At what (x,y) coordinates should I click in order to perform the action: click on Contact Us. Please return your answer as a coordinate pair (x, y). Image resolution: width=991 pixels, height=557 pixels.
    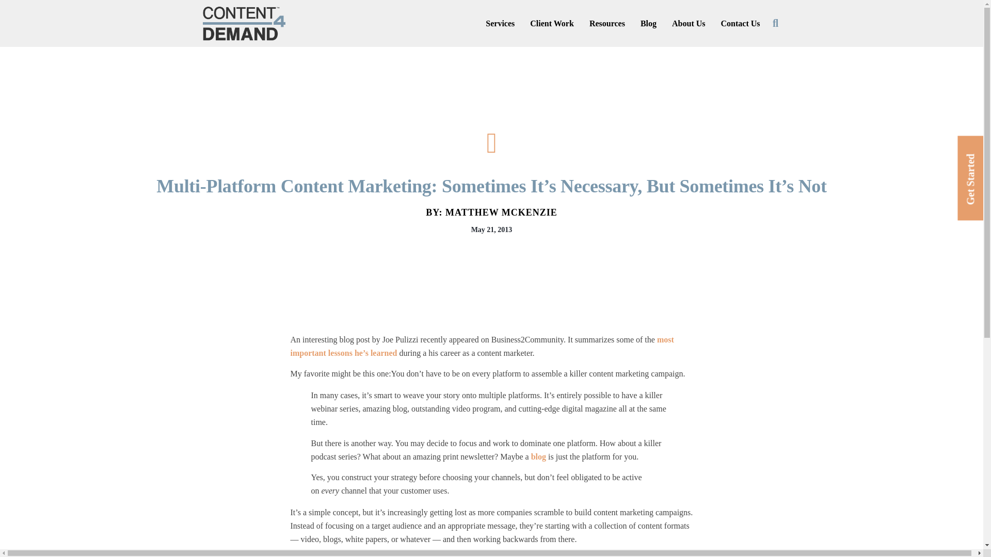
    Looking at the image, I should click on (740, 24).